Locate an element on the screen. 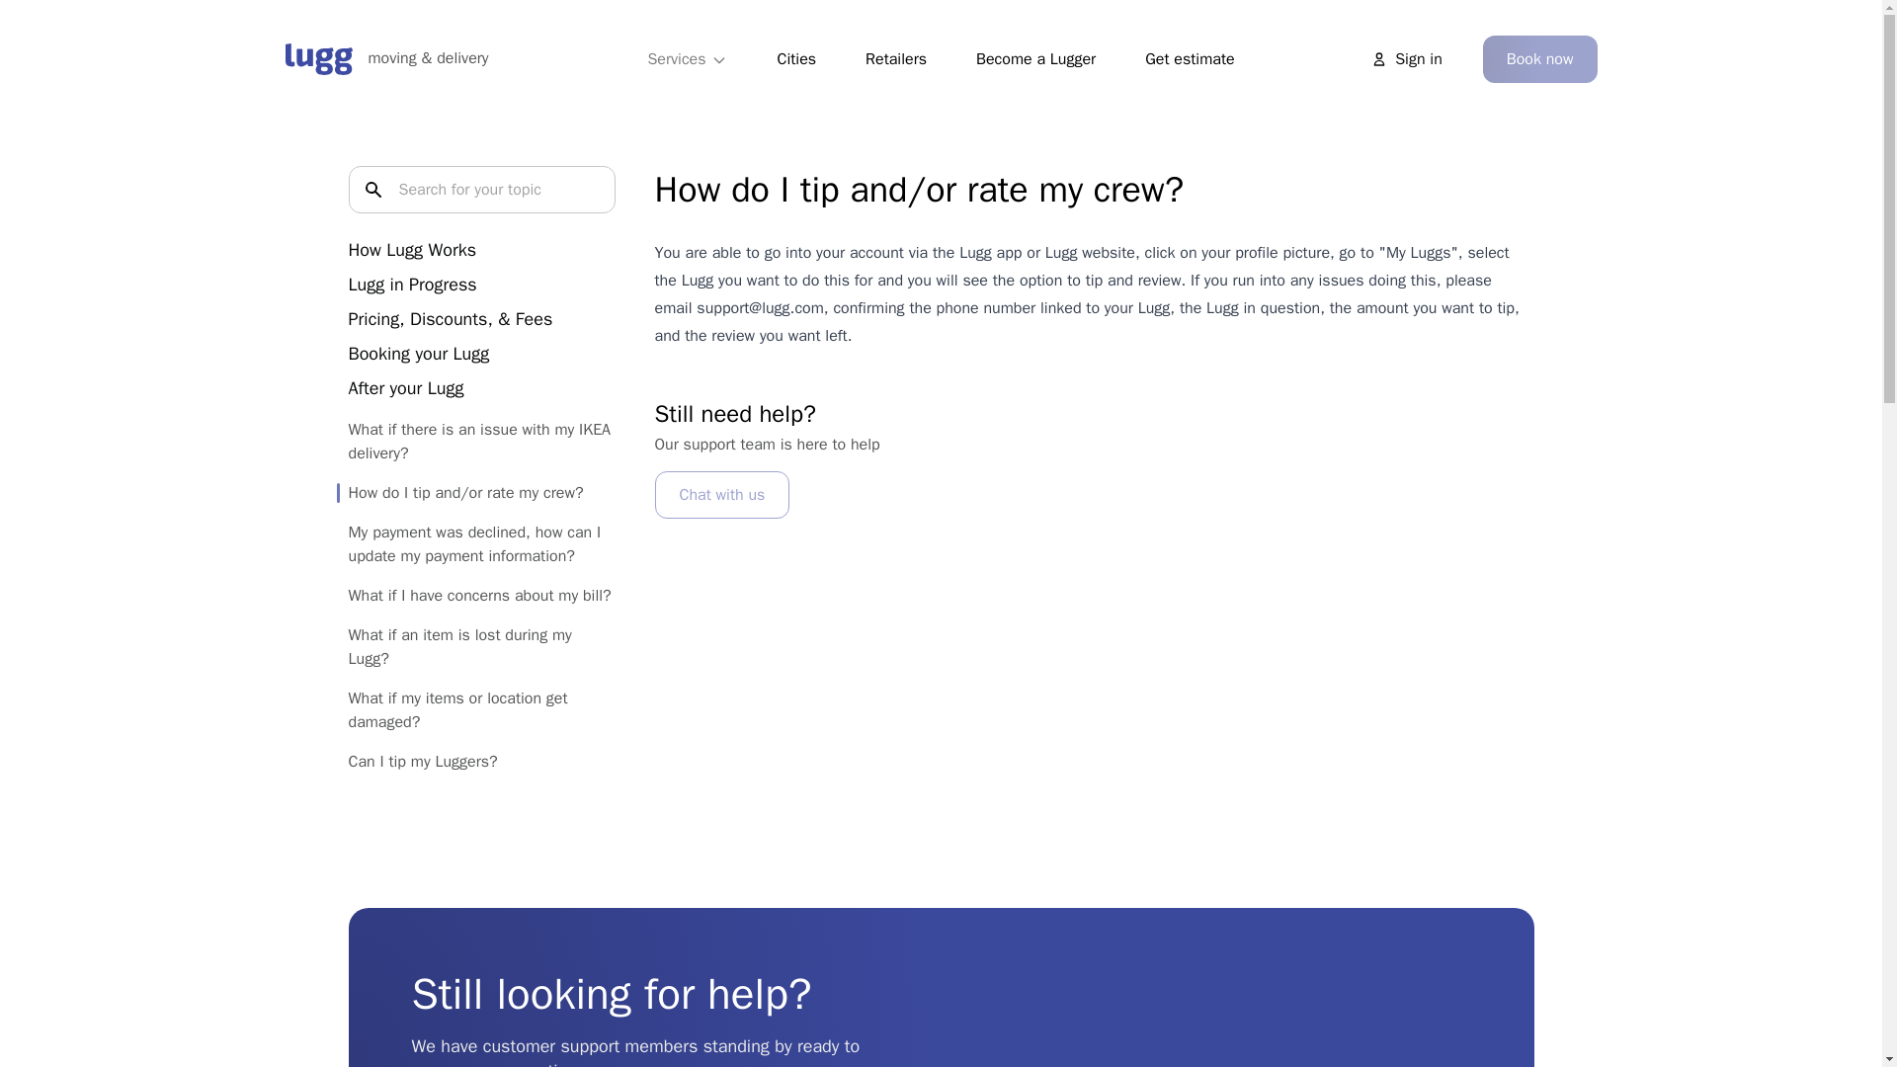 The width and height of the screenshot is (1897, 1067). Services is located at coordinates (688, 59).